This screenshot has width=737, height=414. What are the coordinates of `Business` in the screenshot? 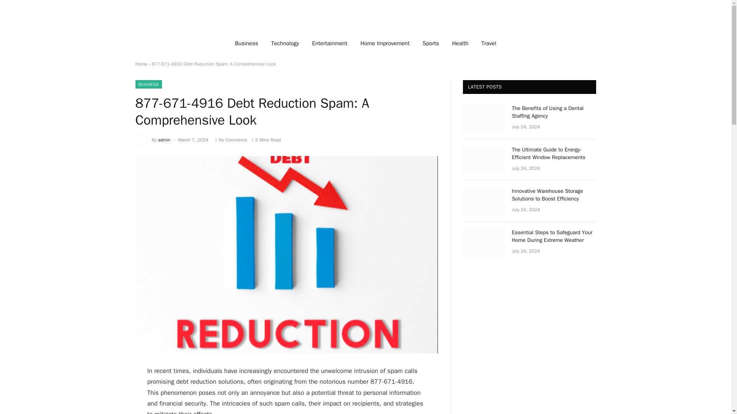 It's located at (246, 43).